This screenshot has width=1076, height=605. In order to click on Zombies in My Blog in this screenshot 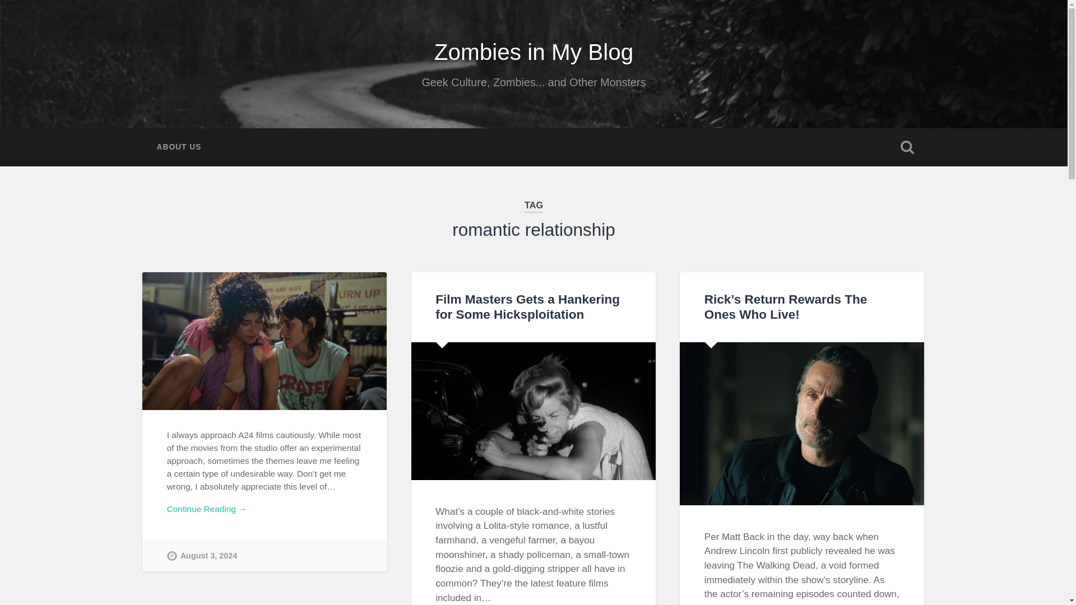, I will do `click(534, 52)`.